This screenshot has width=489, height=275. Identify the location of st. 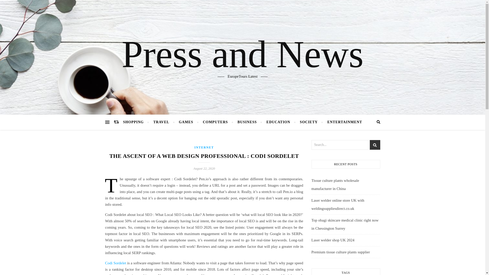
(375, 145).